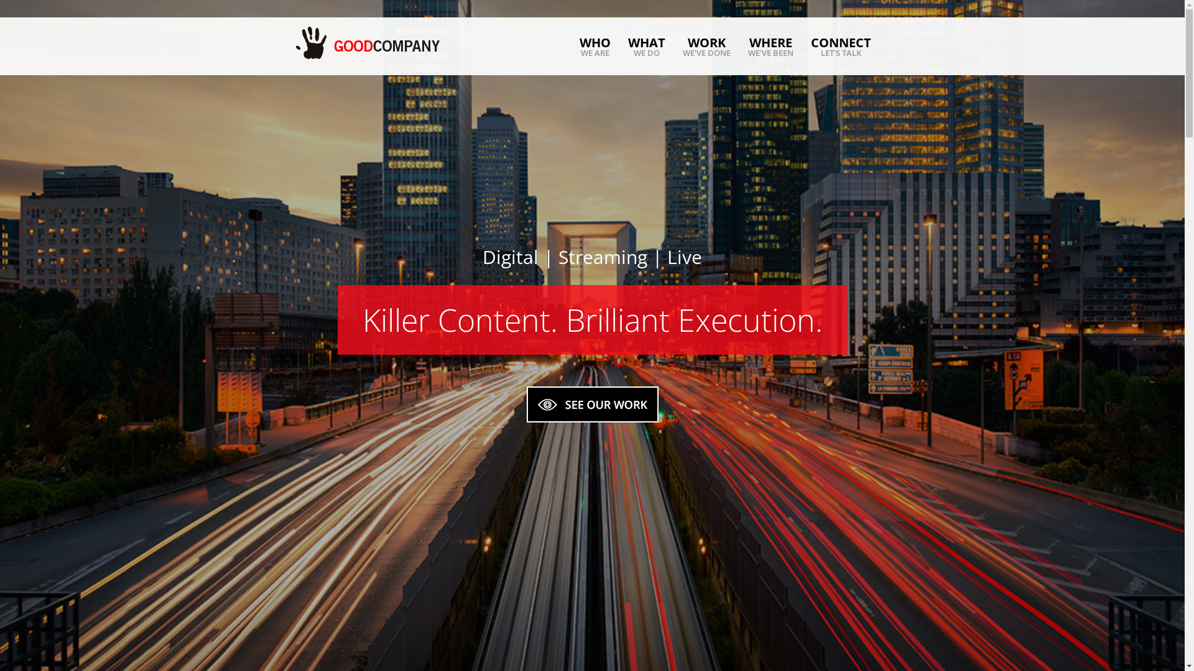 Image resolution: width=1194 pixels, height=671 pixels. Describe the element at coordinates (841, 47) in the screenshot. I see `CONNECT
LET'S TALK` at that location.